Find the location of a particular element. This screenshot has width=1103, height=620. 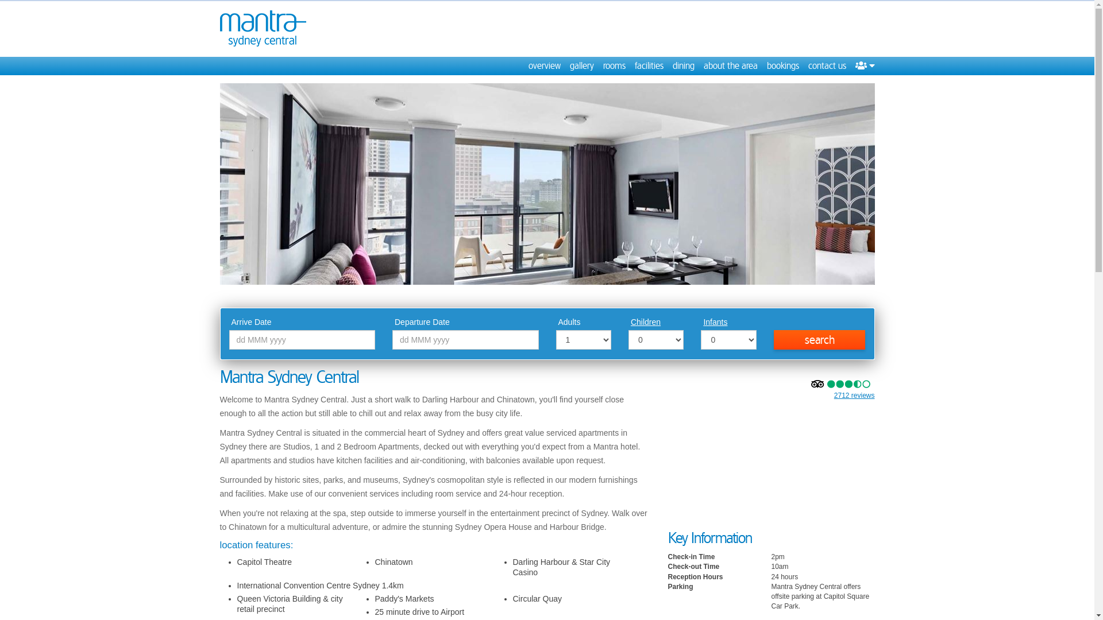

bookings is located at coordinates (782, 66).